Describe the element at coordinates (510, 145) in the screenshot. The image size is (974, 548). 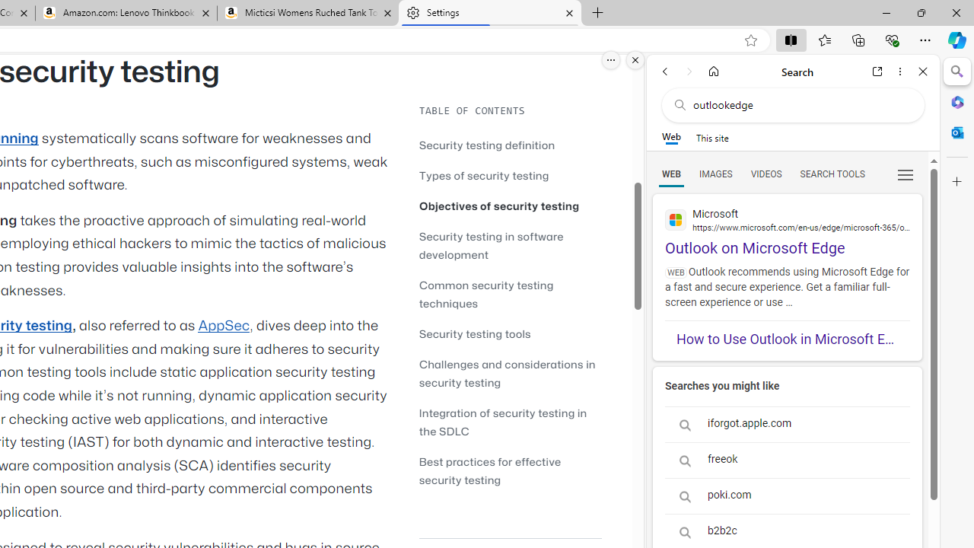
I see `Security testing definition` at that location.